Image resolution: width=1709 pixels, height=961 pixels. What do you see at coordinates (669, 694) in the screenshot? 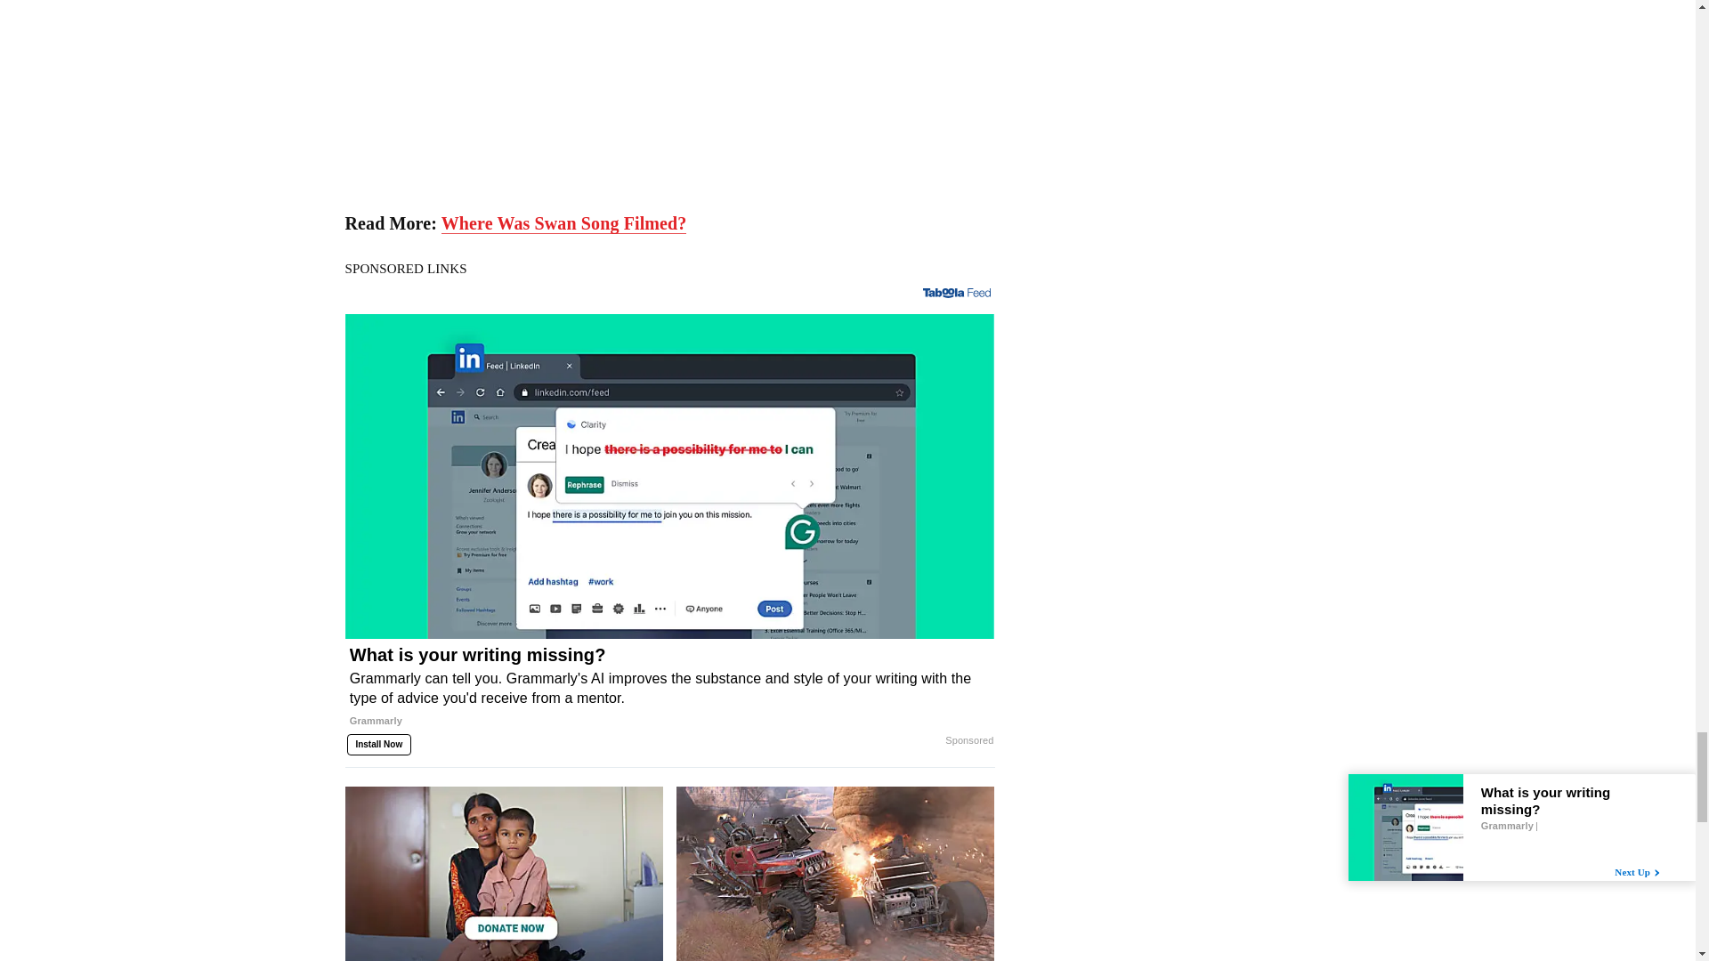
I see `What is your writing missing?` at bounding box center [669, 694].